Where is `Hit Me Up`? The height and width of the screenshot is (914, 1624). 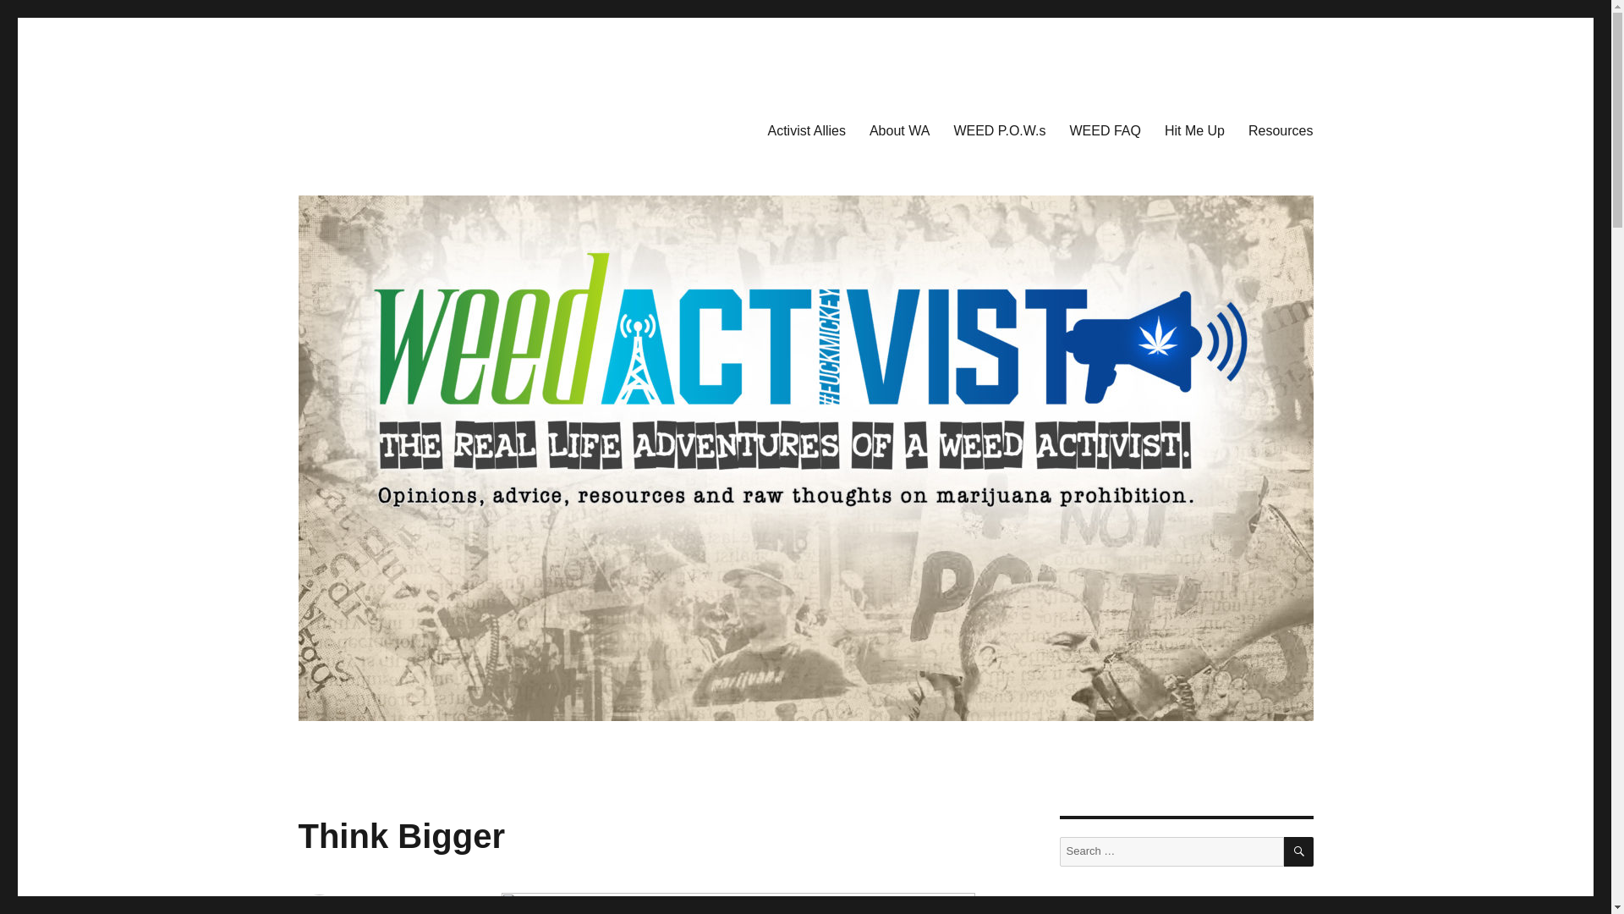 Hit Me Up is located at coordinates (1194, 129).